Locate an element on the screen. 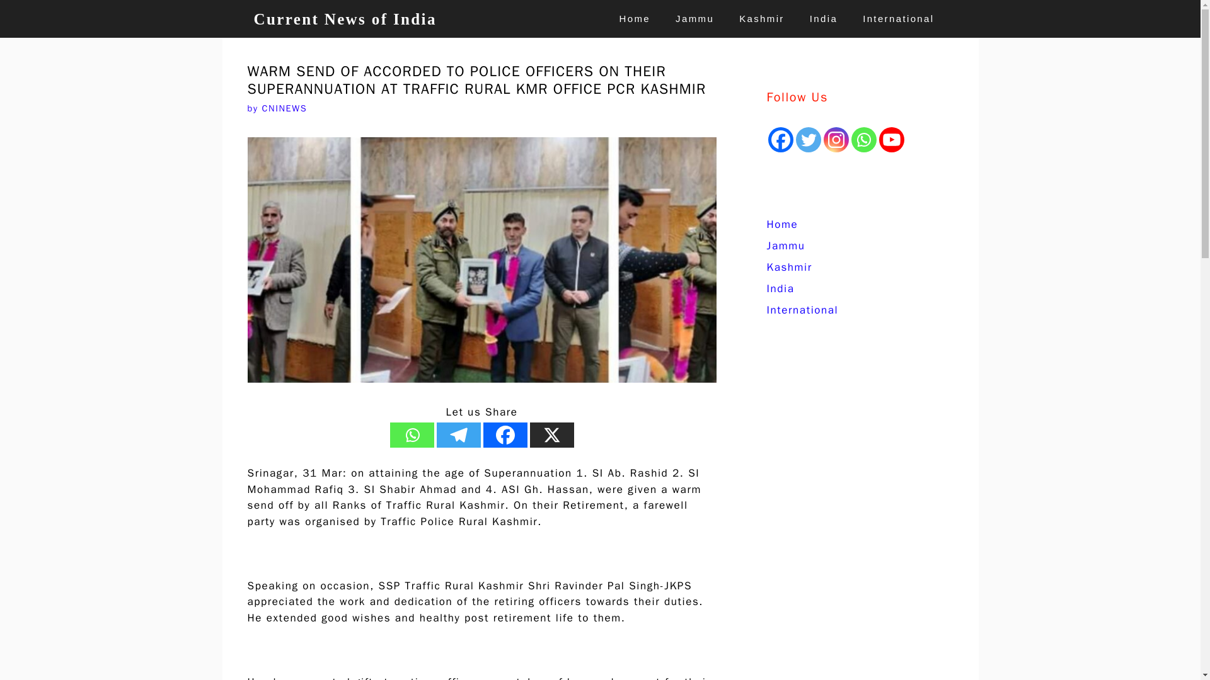 The width and height of the screenshot is (1210, 680). Facebook is located at coordinates (504, 434).